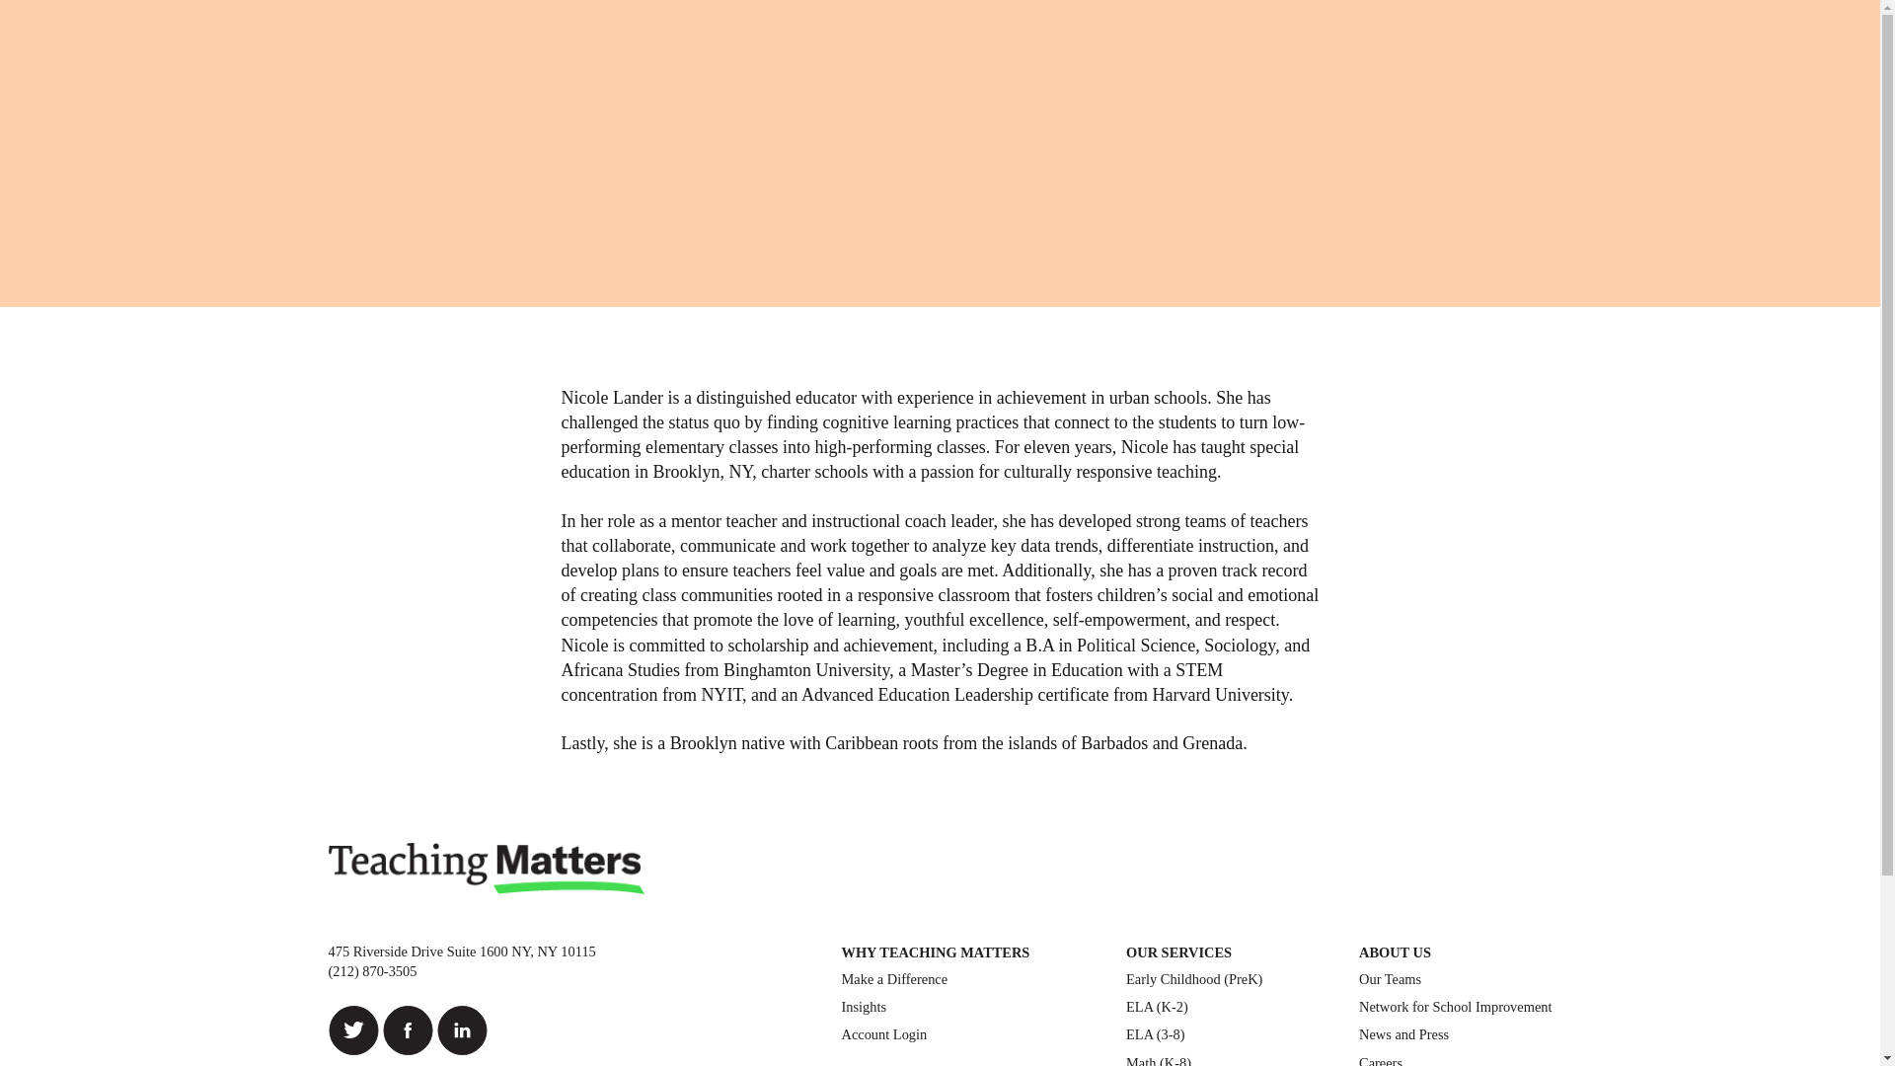 The image size is (1895, 1066). I want to click on News and Press, so click(1403, 1034).